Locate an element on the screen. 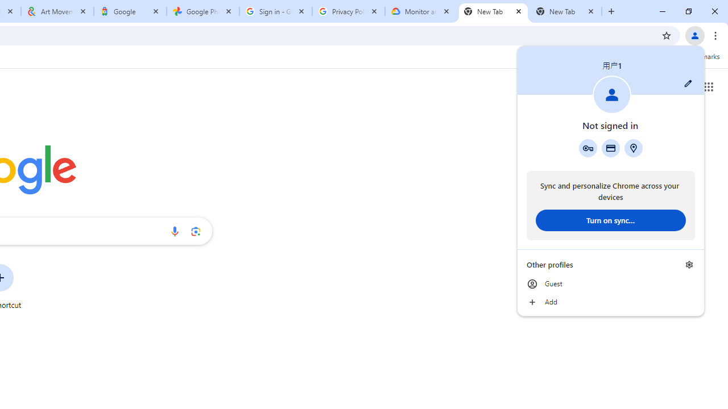  Guest is located at coordinates (611, 284).